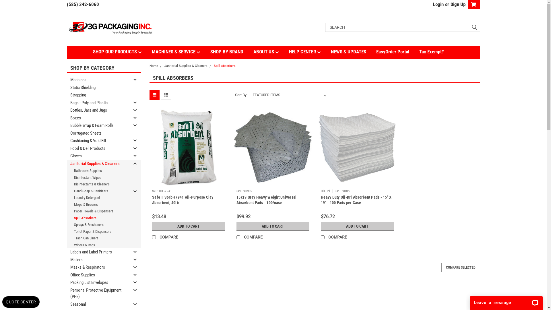 Image resolution: width=551 pixels, height=310 pixels. Describe the element at coordinates (181, 52) in the screenshot. I see `MACHINES & SERVICE` at that location.